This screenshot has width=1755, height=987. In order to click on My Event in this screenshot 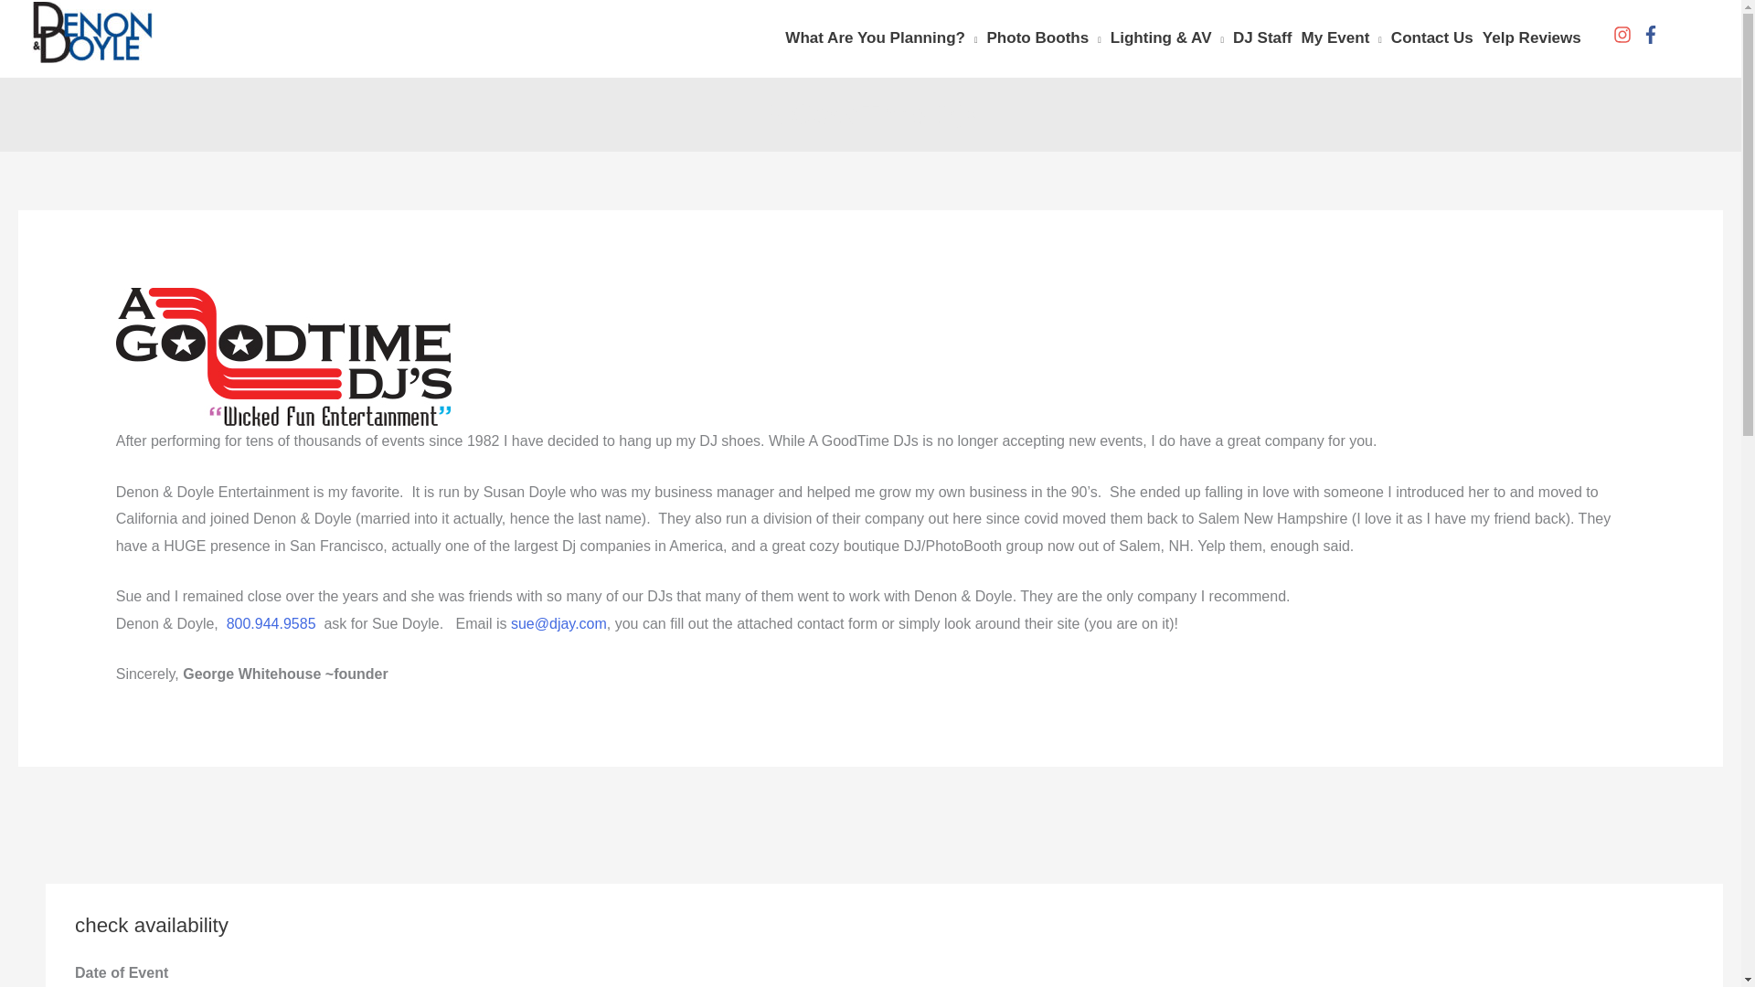, I will do `click(1345, 38)`.